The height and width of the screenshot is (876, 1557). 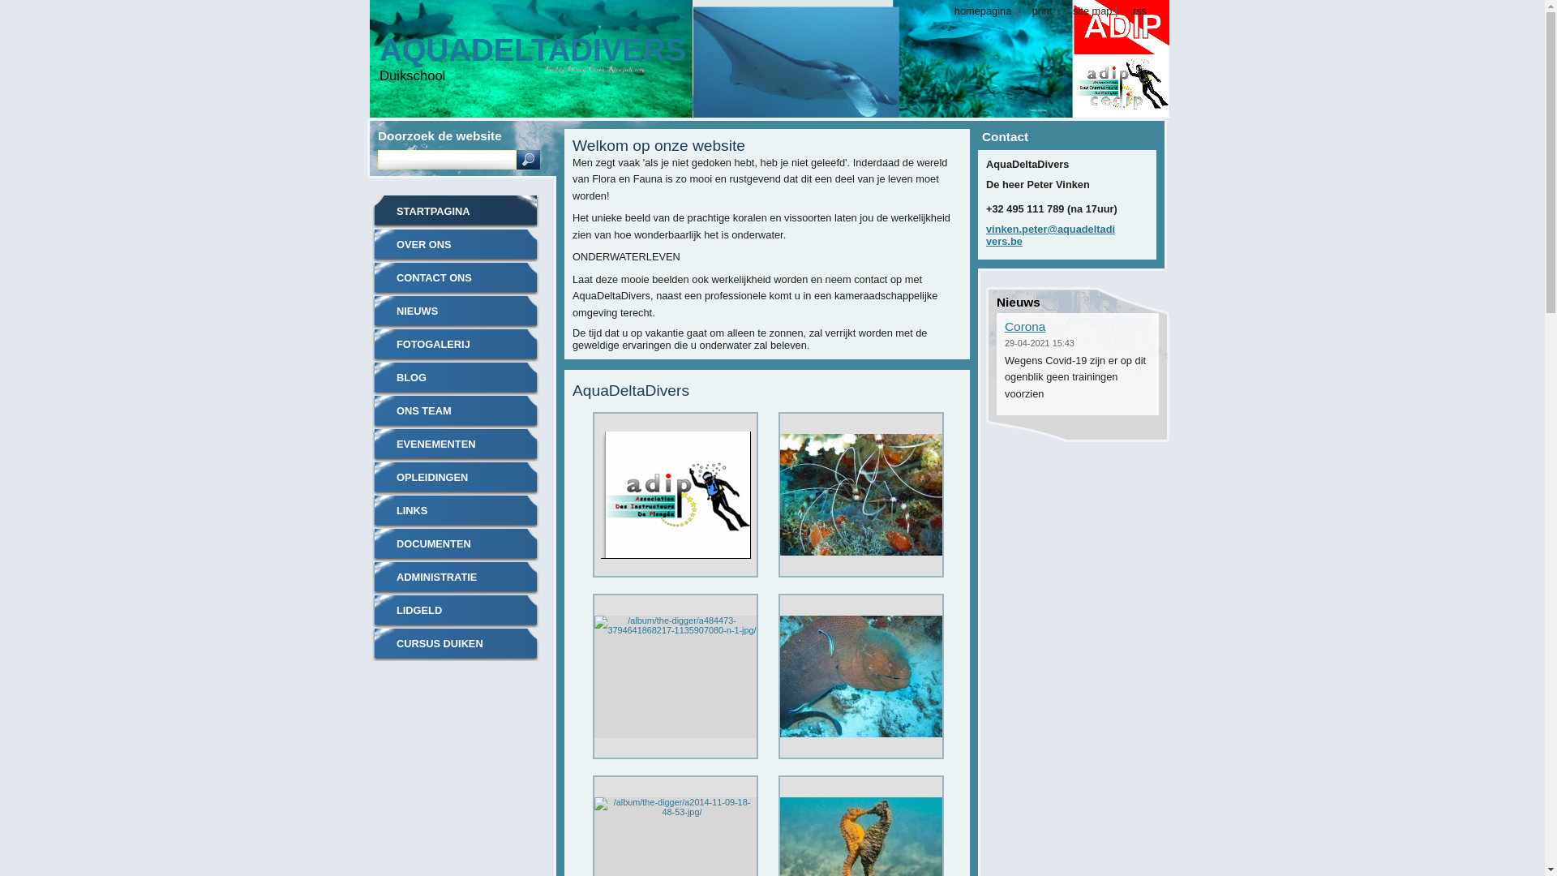 I want to click on Toon volledige afbeelding, so click(x=676, y=499).